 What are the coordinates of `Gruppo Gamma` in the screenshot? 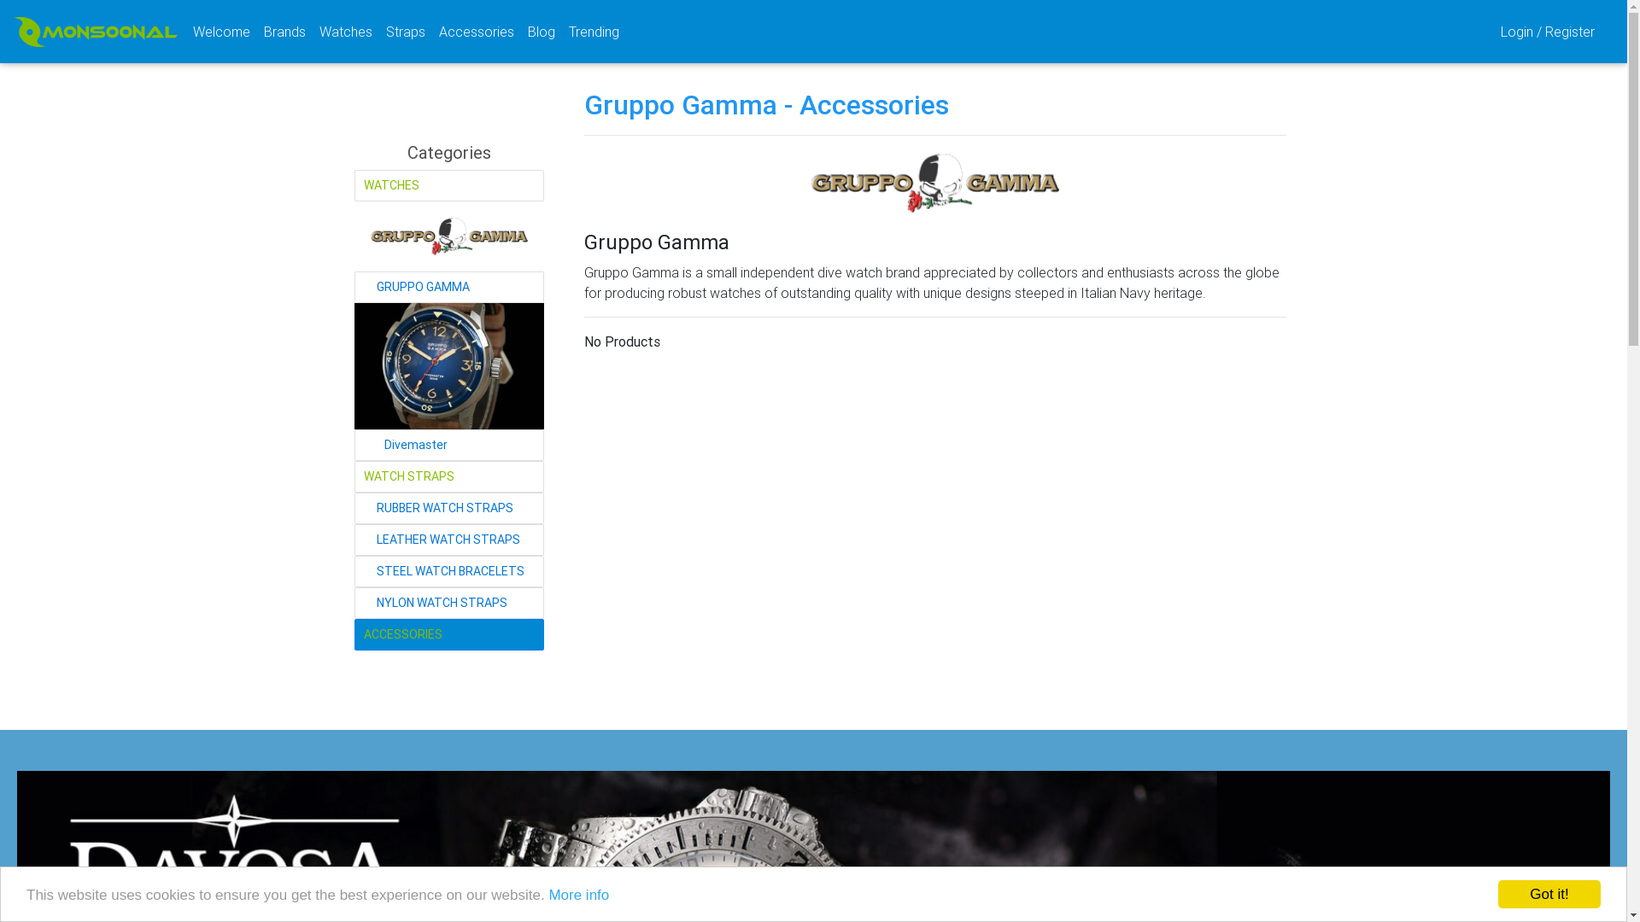 It's located at (449, 236).